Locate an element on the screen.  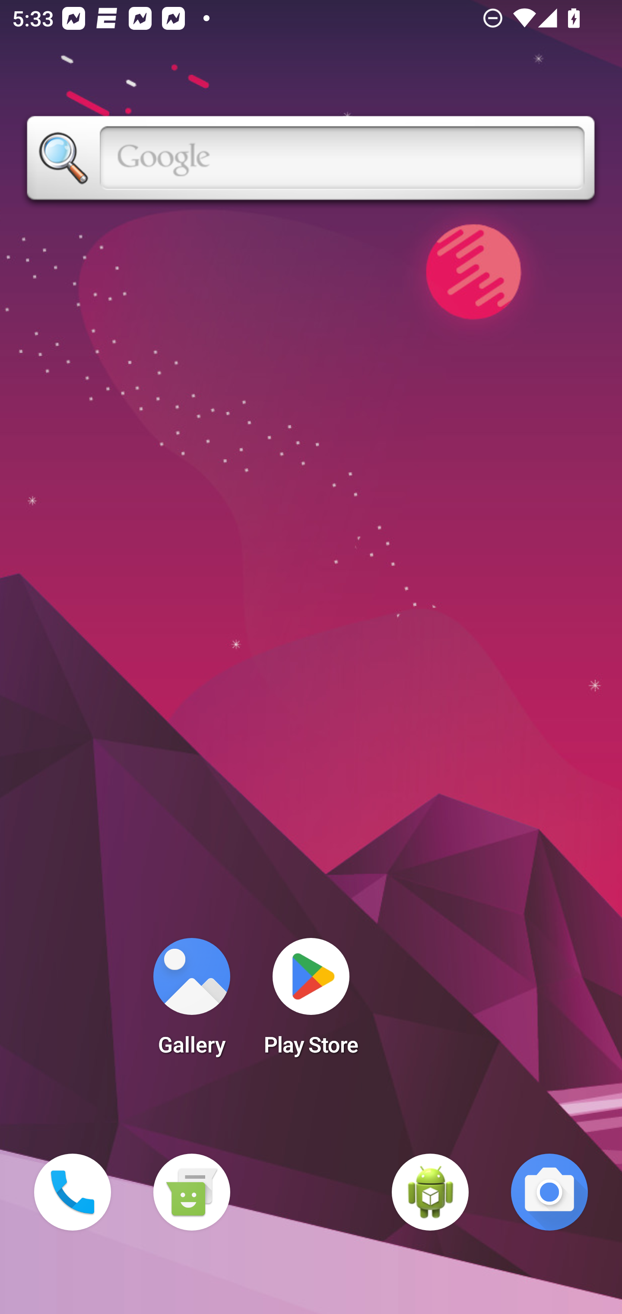
Gallery is located at coordinates (191, 1002).